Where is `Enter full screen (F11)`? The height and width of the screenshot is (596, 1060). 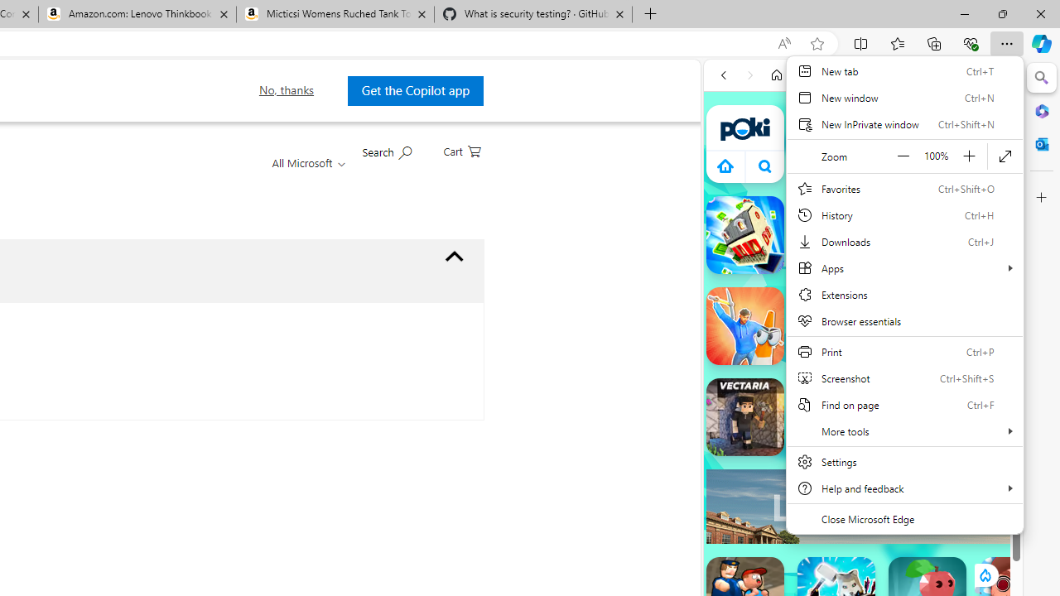
Enter full screen (F11) is located at coordinates (1005, 156).